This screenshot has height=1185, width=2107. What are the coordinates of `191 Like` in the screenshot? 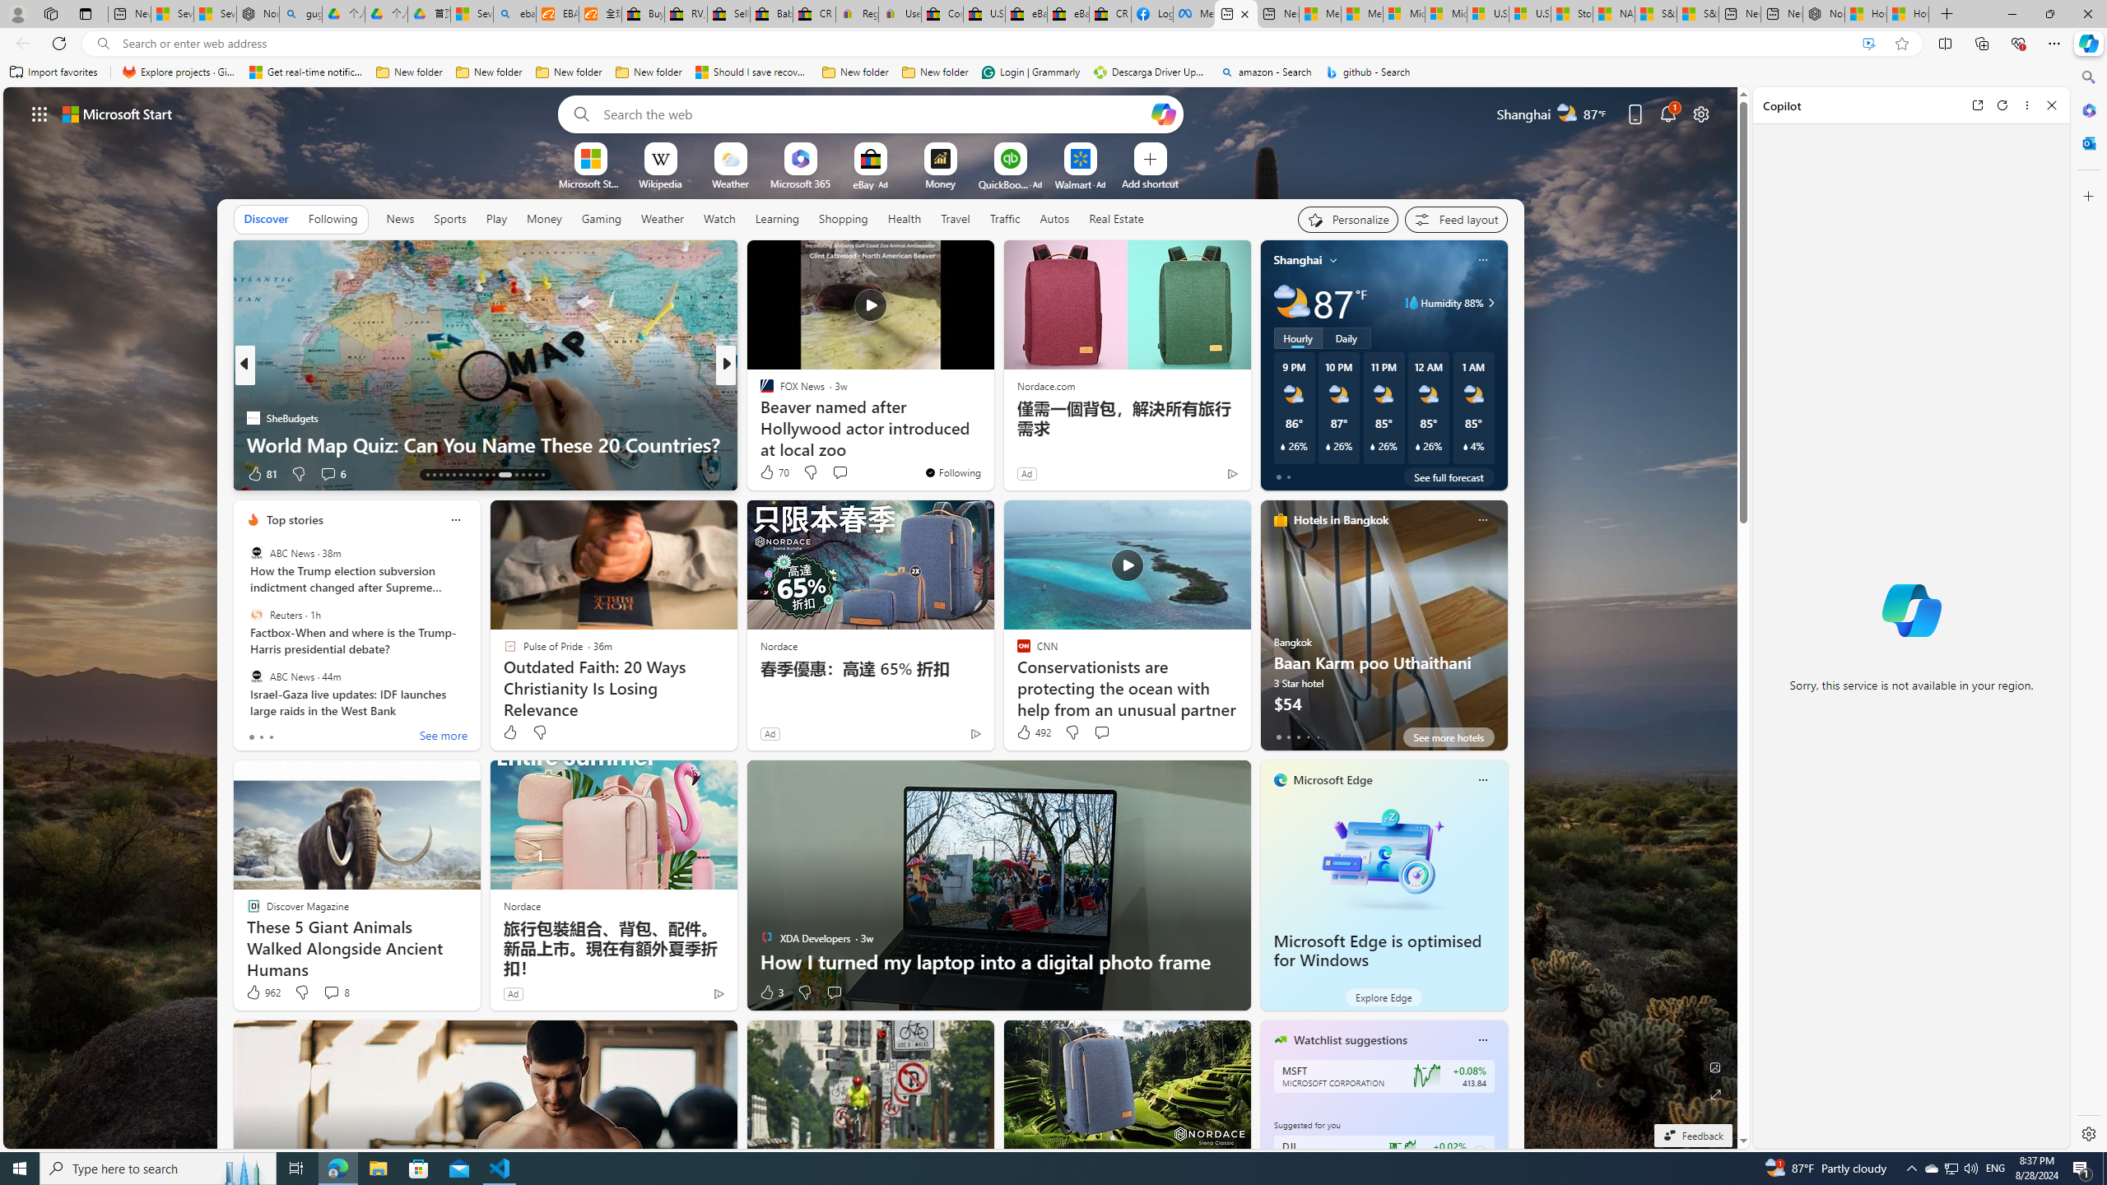 It's located at (770, 474).